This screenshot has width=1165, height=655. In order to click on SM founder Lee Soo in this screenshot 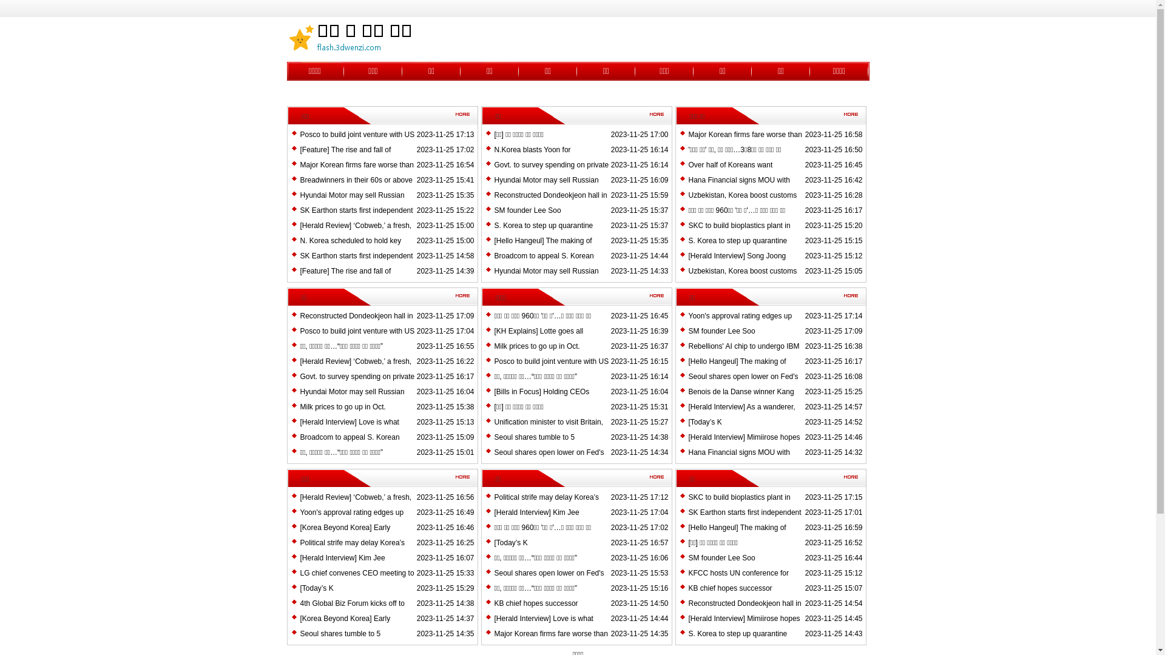, I will do `click(527, 210)`.